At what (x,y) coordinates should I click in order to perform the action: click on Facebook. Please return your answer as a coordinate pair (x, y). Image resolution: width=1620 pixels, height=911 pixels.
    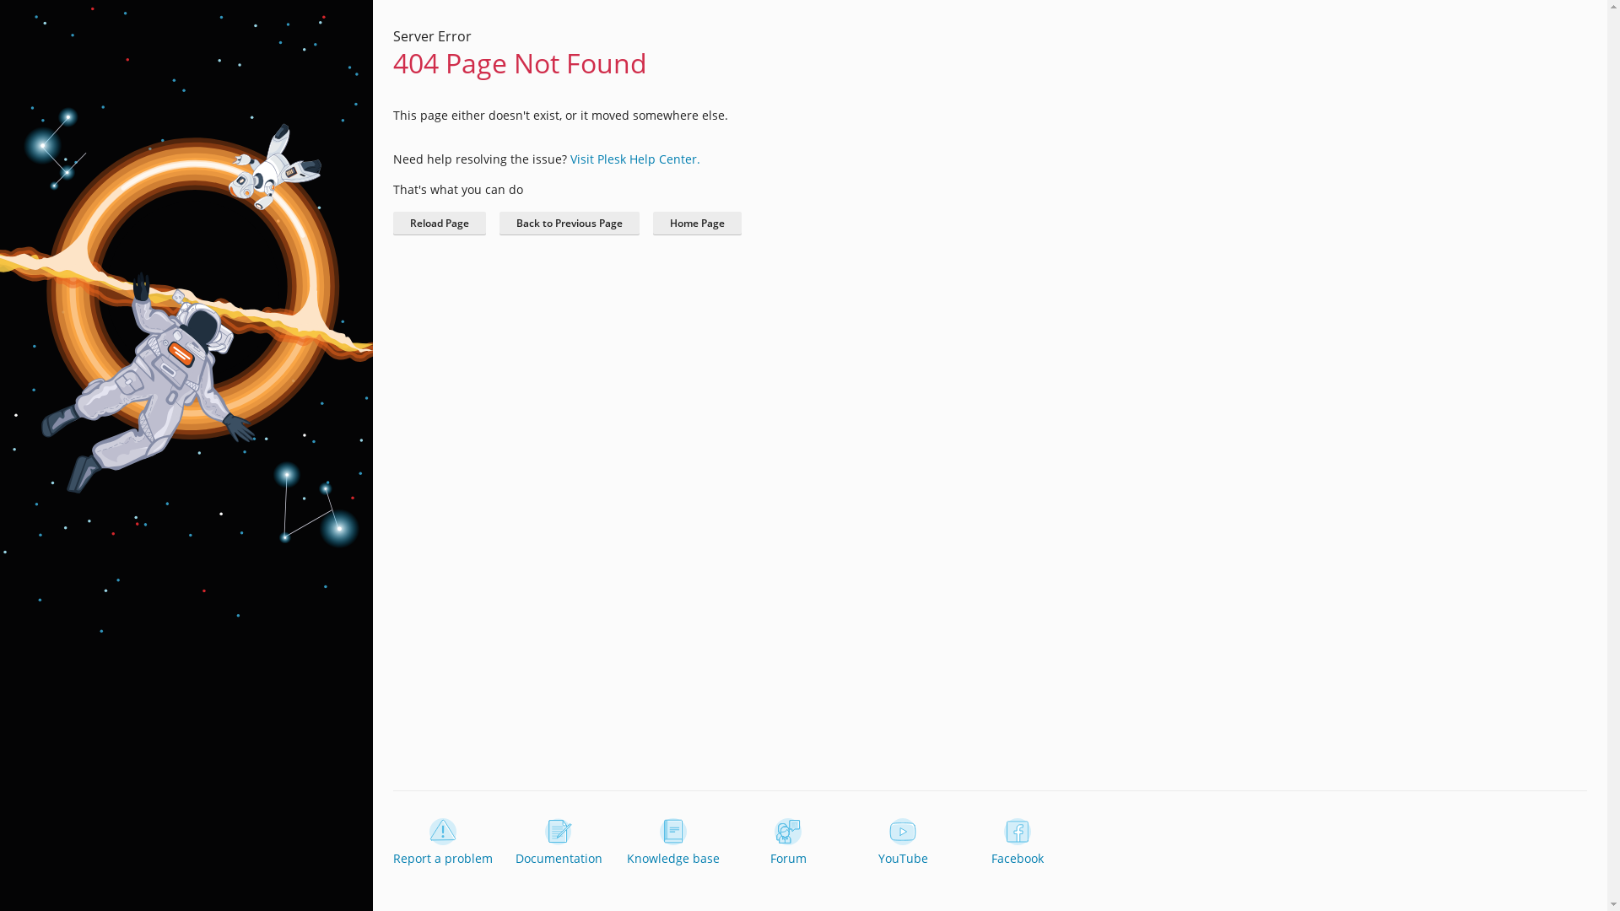
    Looking at the image, I should click on (1018, 843).